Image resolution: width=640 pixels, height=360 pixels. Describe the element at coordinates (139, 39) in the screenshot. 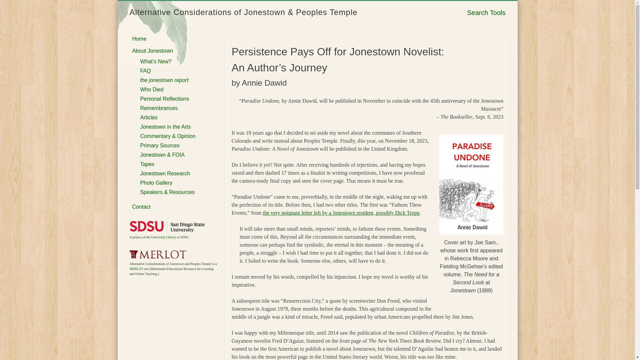

I see `Home` at that location.